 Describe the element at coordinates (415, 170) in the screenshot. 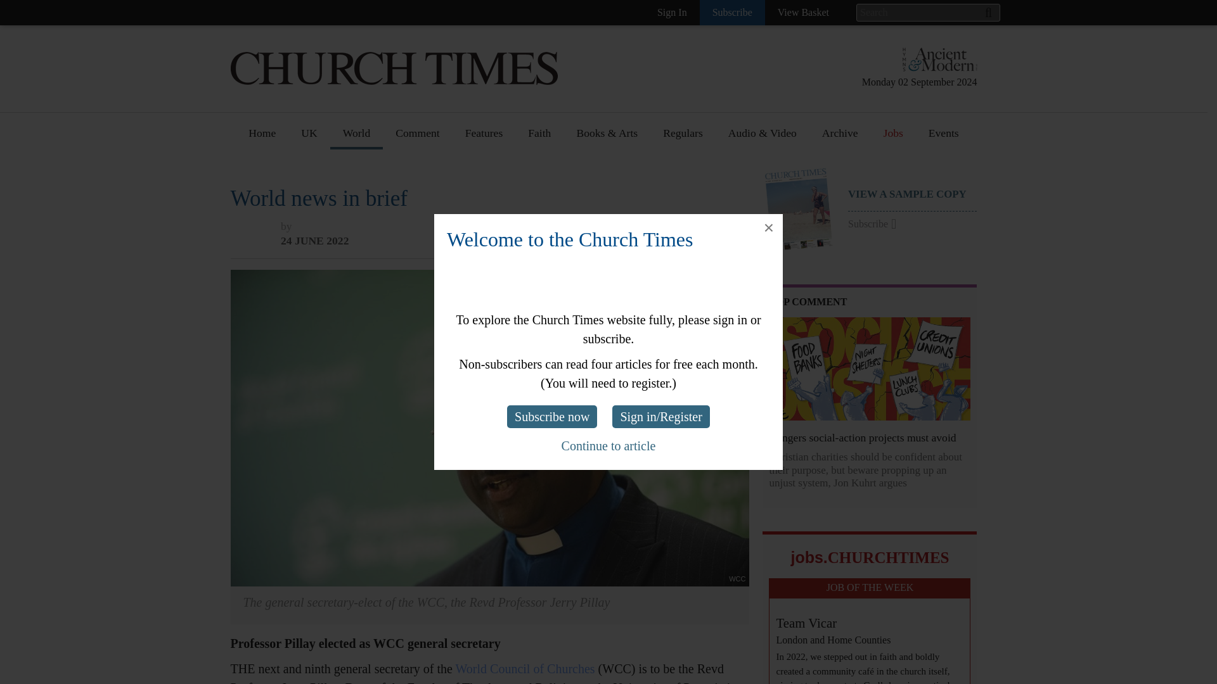

I see `Opinion` at that location.